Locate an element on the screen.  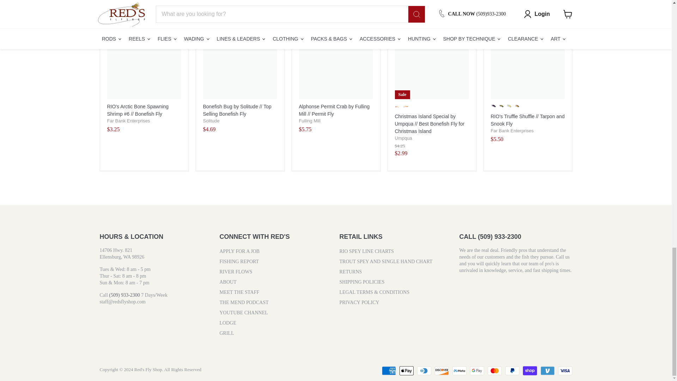
Far Bank Enterprises is located at coordinates (128, 121).